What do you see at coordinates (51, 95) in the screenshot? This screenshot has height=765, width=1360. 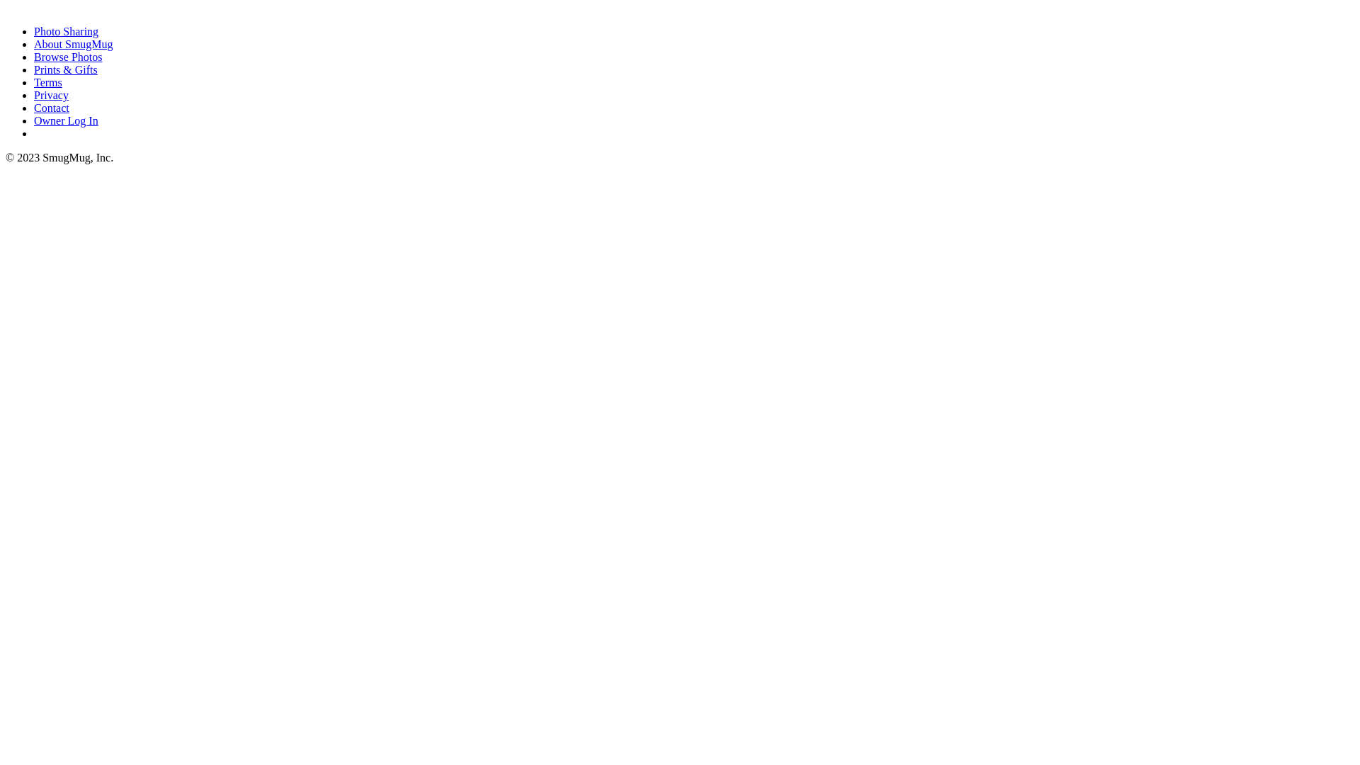 I see `Privacy` at bounding box center [51, 95].